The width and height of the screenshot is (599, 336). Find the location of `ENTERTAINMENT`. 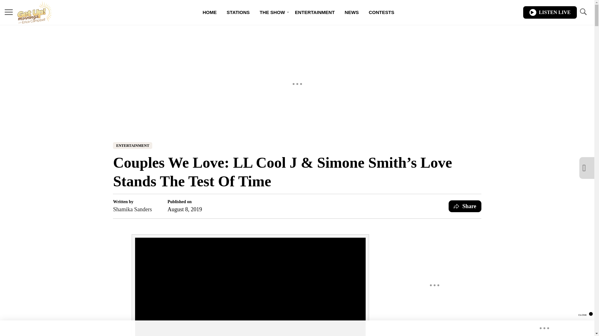

ENTERTAINMENT is located at coordinates (314, 12).